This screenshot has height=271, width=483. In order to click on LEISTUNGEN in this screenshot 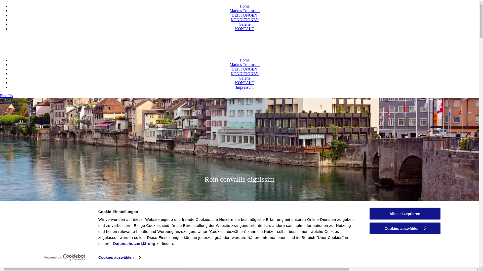, I will do `click(245, 15)`.